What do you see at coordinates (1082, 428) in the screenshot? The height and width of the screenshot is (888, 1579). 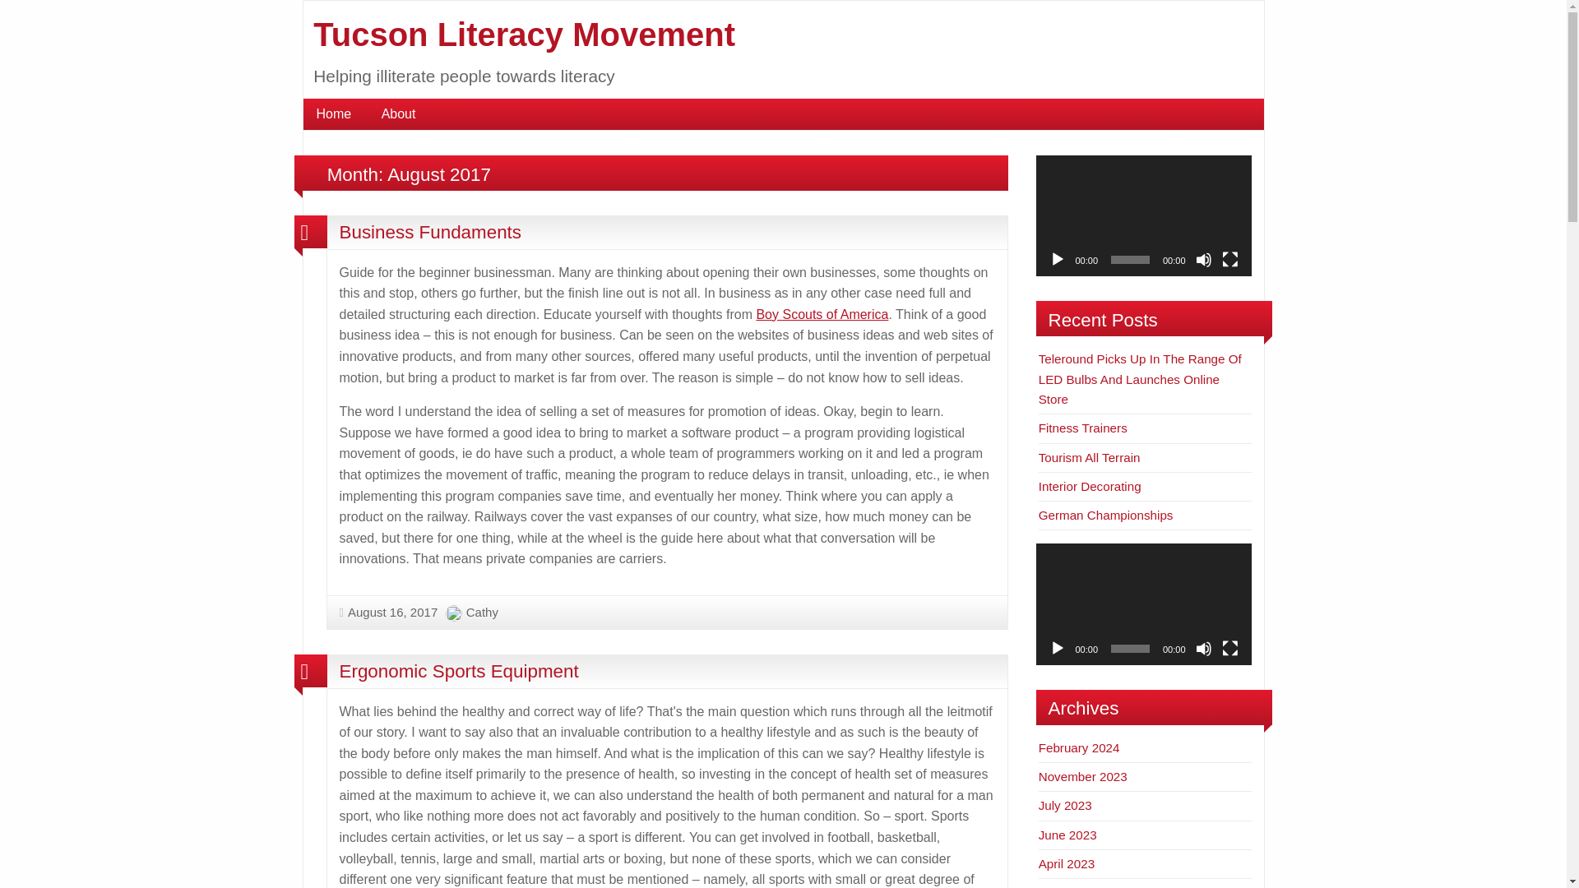 I see `Fitness Trainers` at bounding box center [1082, 428].